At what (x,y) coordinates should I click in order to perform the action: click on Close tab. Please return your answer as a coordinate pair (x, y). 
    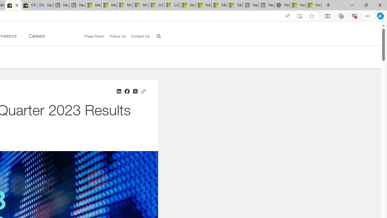
    Looking at the image, I should click on (17, 5).